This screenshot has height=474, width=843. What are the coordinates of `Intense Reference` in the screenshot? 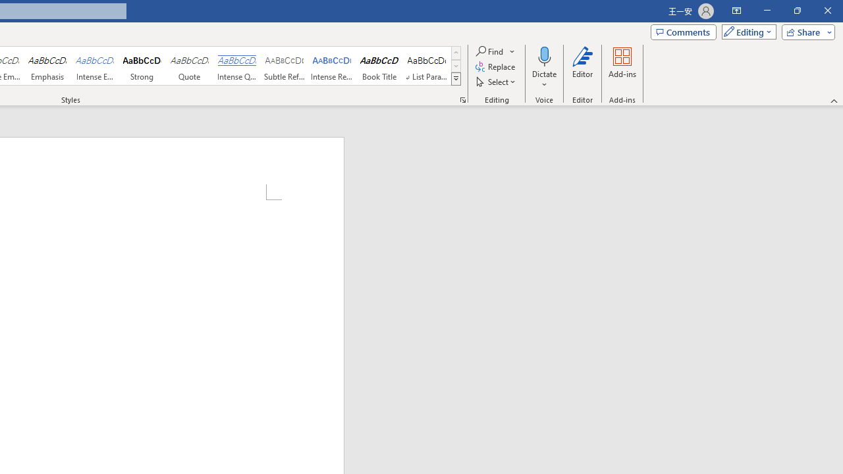 It's located at (332, 66).